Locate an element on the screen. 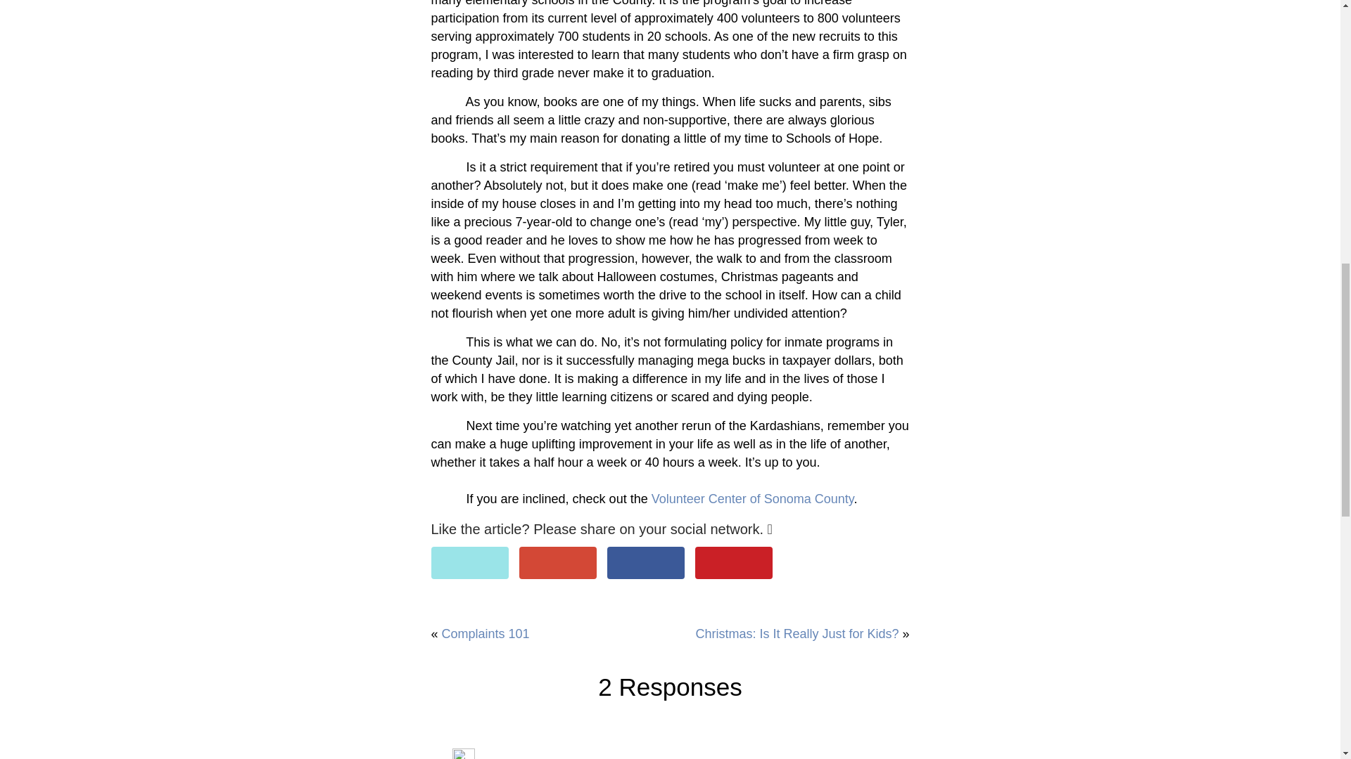  Christmas: Is It Really Just for Kids? is located at coordinates (797, 634).